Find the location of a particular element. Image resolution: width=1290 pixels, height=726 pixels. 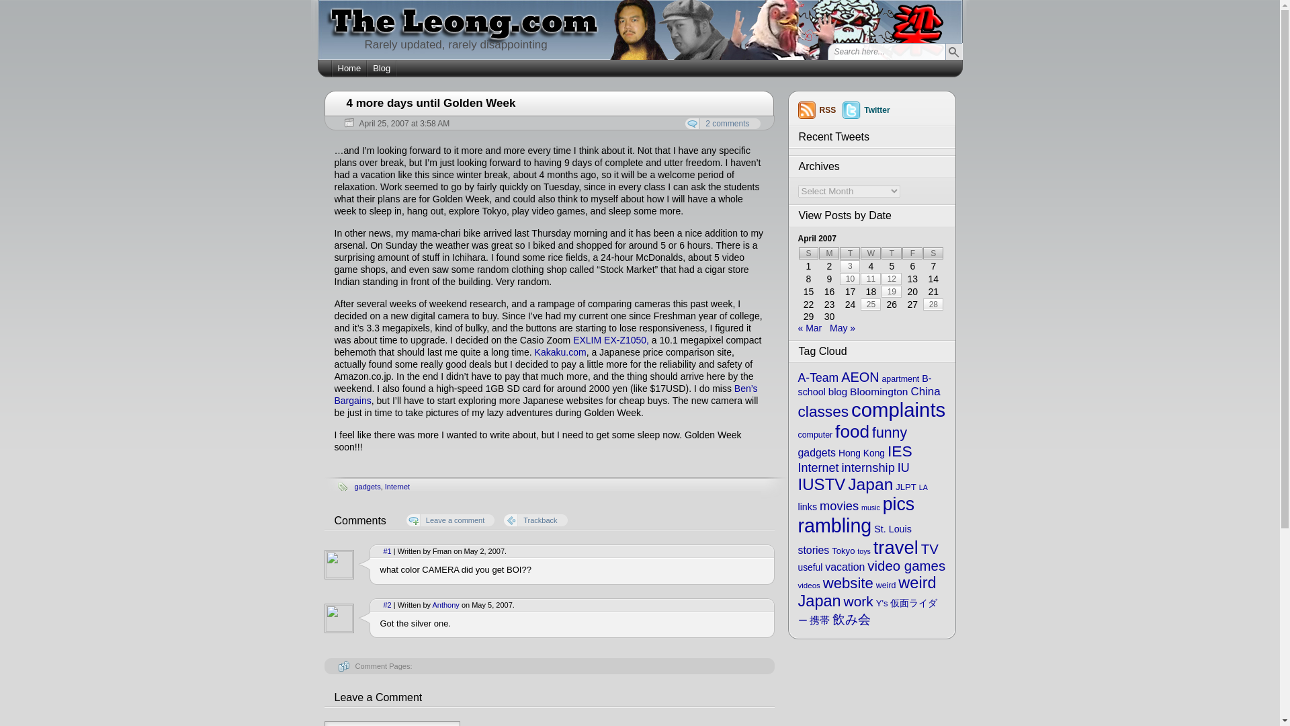

Sunday is located at coordinates (808, 253).